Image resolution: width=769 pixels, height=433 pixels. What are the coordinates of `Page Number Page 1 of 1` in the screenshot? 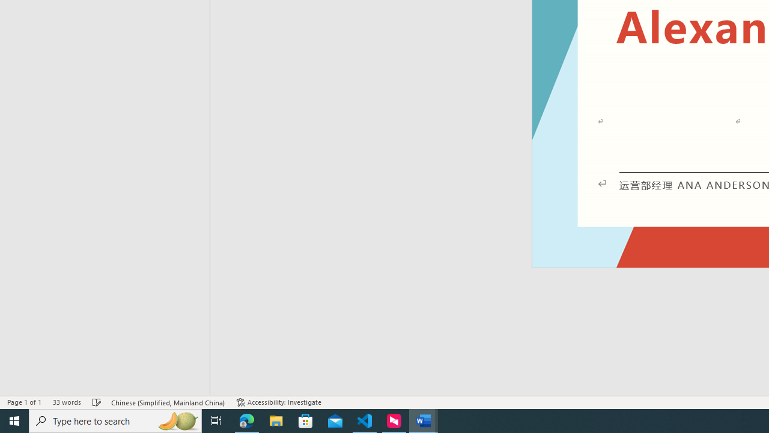 It's located at (24, 402).